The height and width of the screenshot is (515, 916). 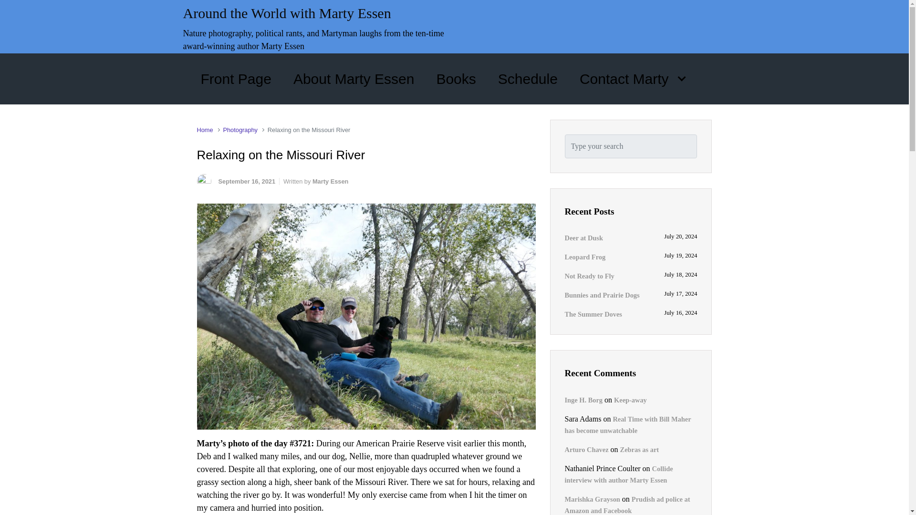 What do you see at coordinates (204, 130) in the screenshot?
I see `Home` at bounding box center [204, 130].